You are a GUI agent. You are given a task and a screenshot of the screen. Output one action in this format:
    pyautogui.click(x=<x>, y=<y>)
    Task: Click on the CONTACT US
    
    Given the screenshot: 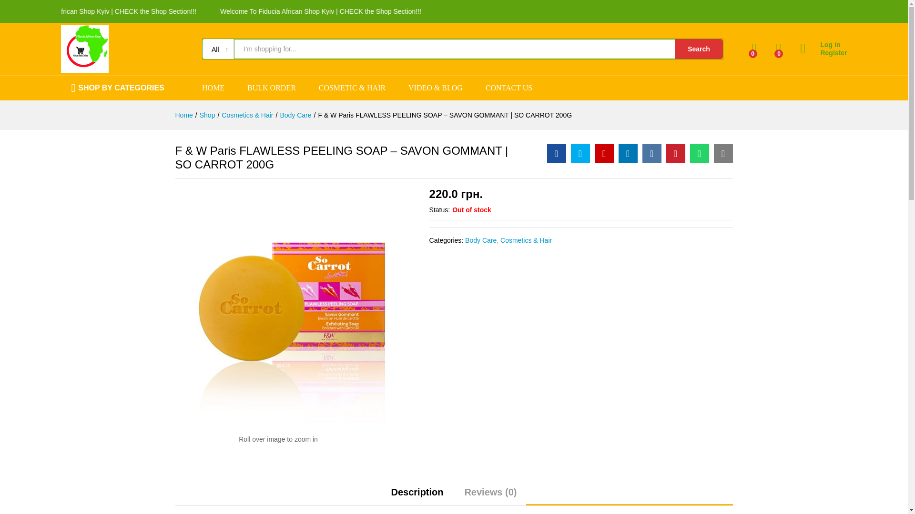 What is the action you would take?
    pyautogui.click(x=509, y=88)
    